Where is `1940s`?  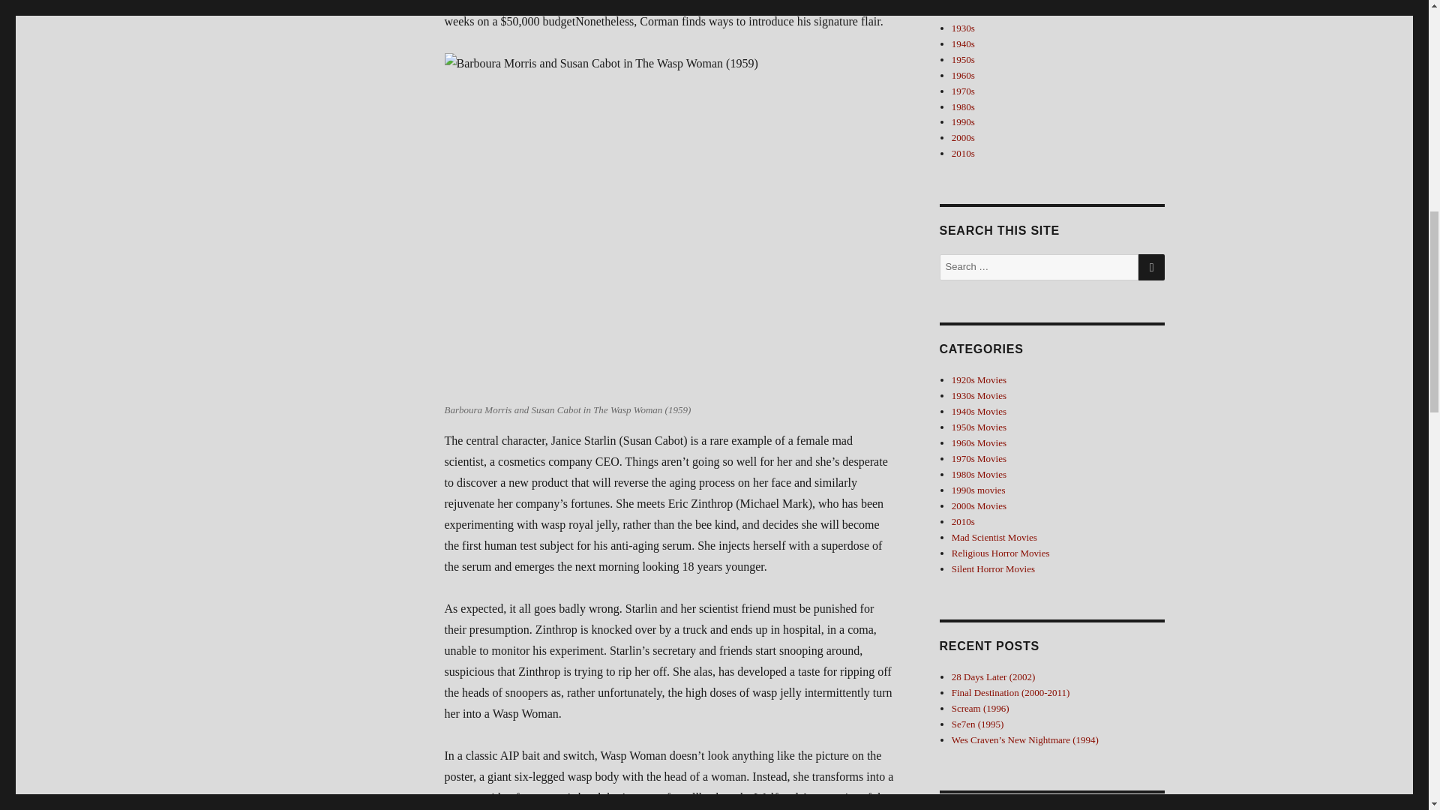 1940s is located at coordinates (963, 43).